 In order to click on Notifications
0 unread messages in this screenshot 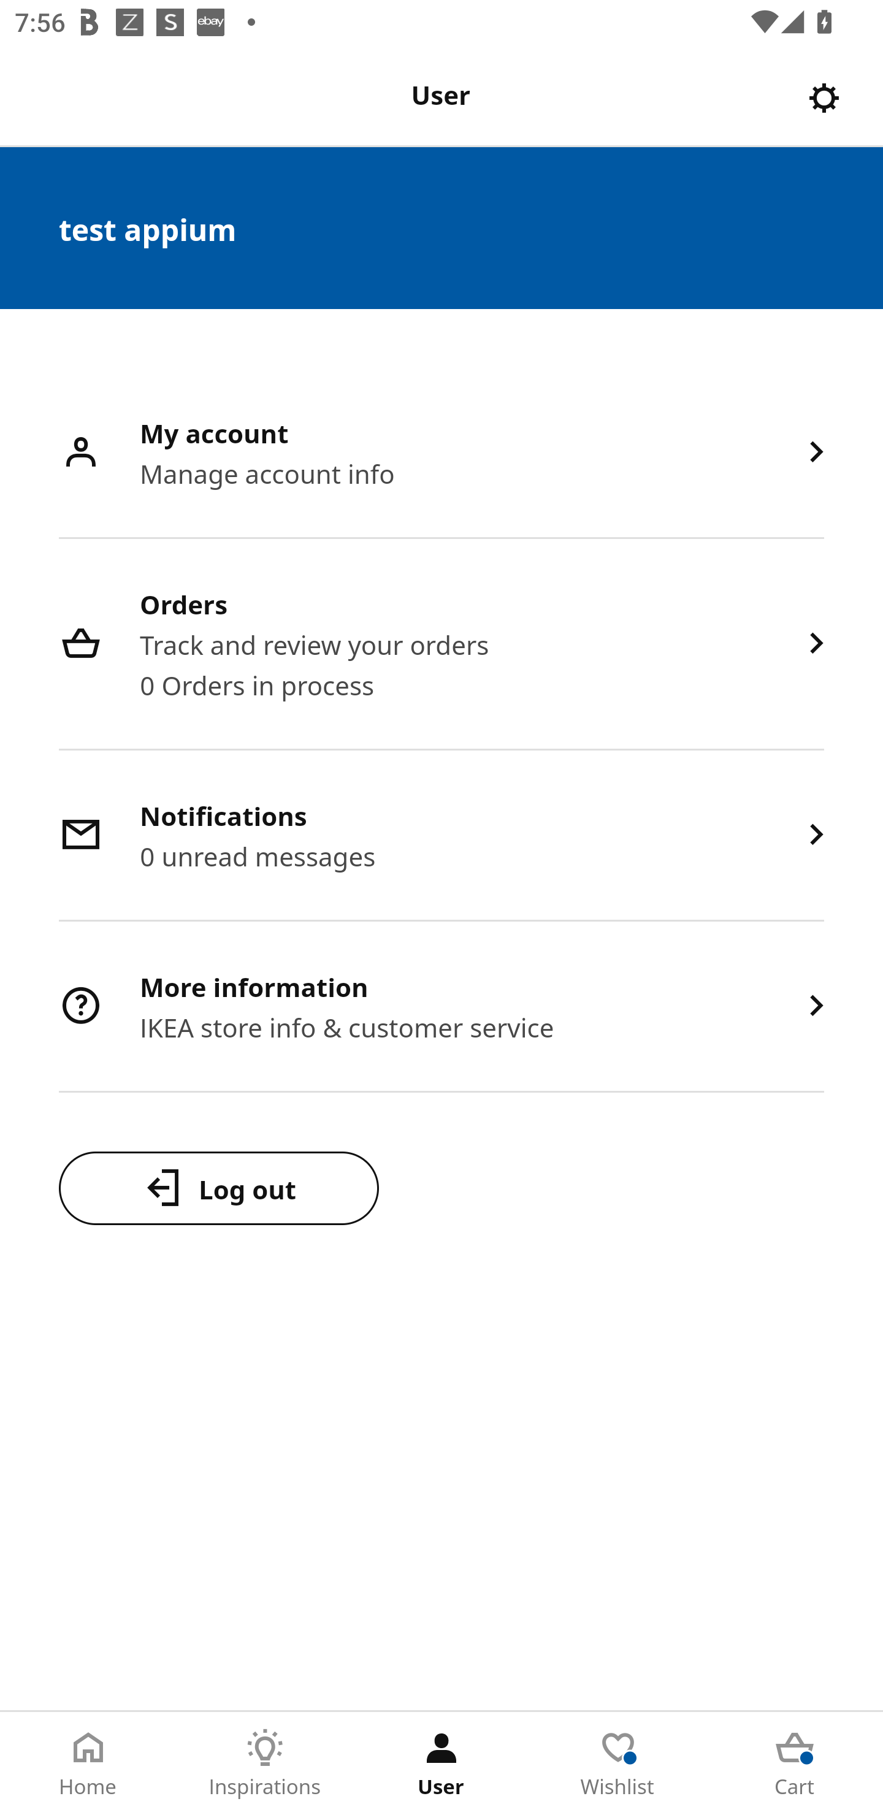, I will do `click(442, 836)`.